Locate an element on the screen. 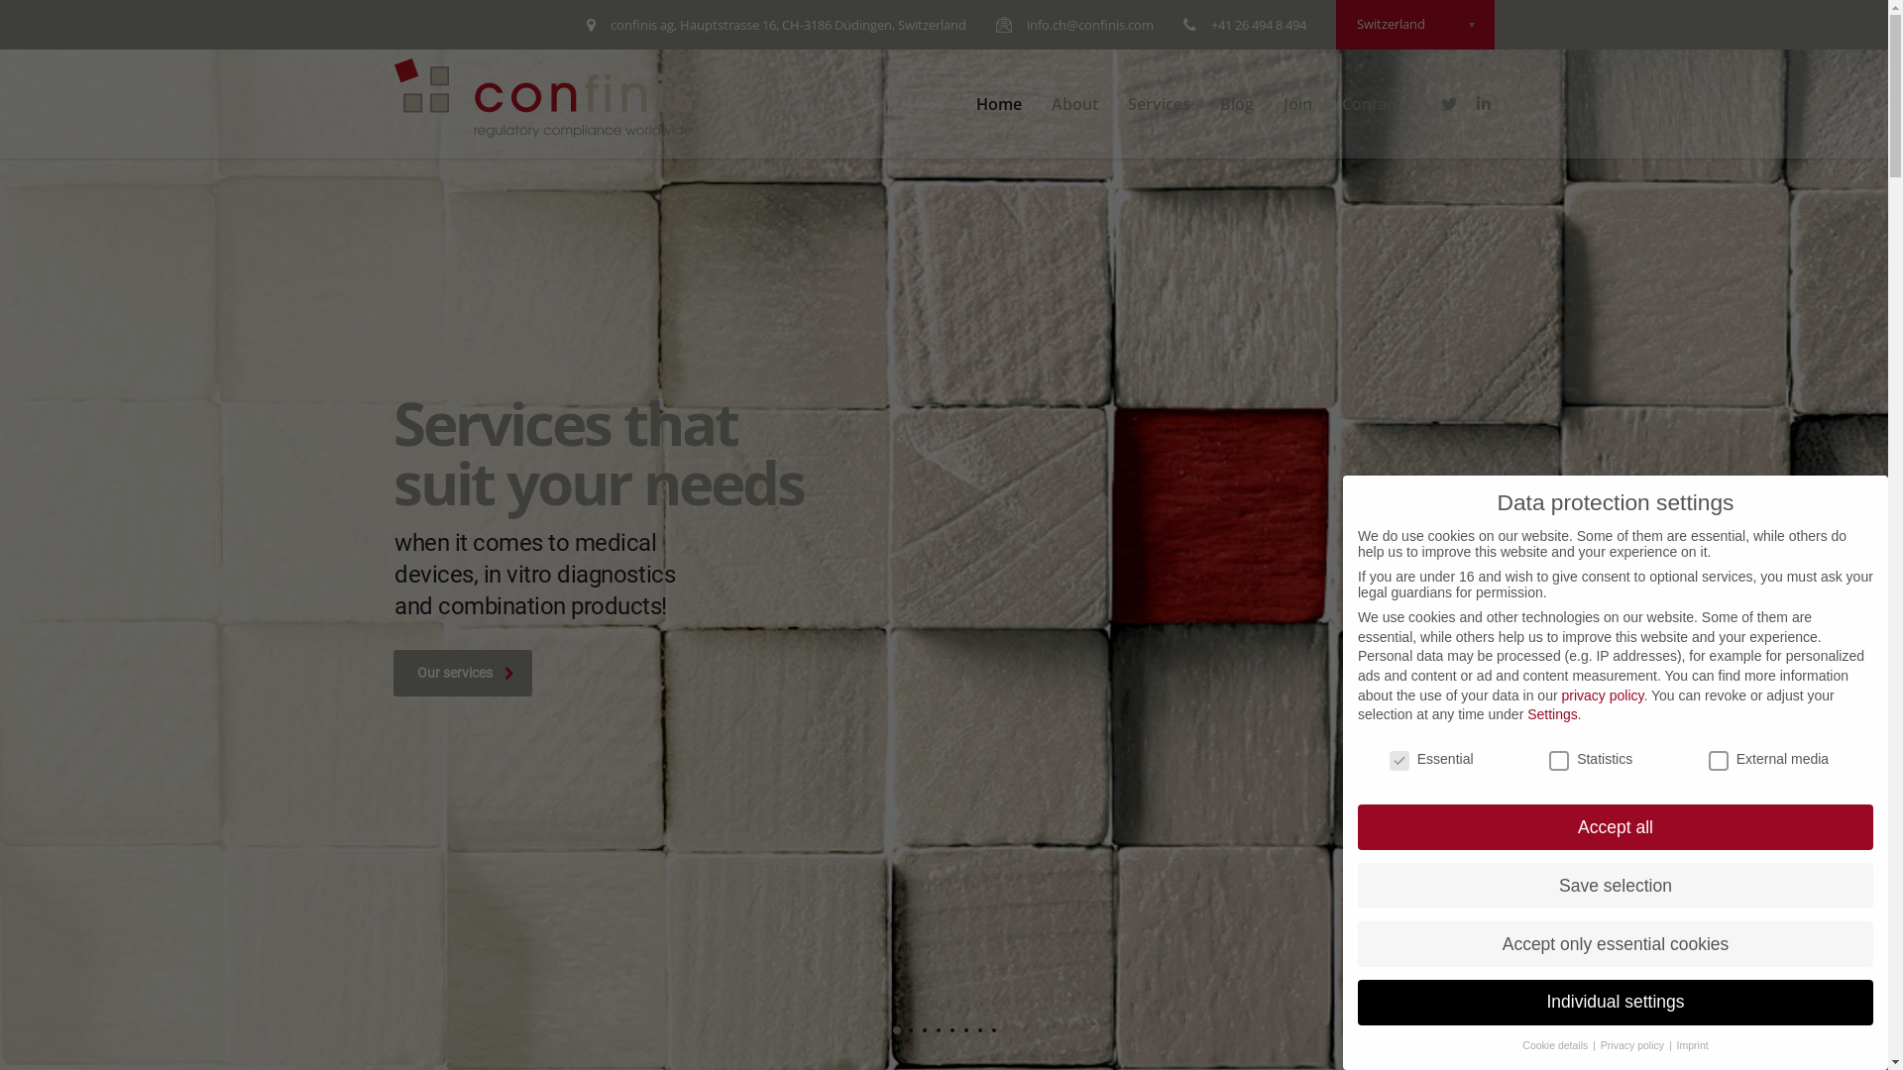 Image resolution: width=1903 pixels, height=1070 pixels. Cookie details is located at coordinates (1556, 1045).